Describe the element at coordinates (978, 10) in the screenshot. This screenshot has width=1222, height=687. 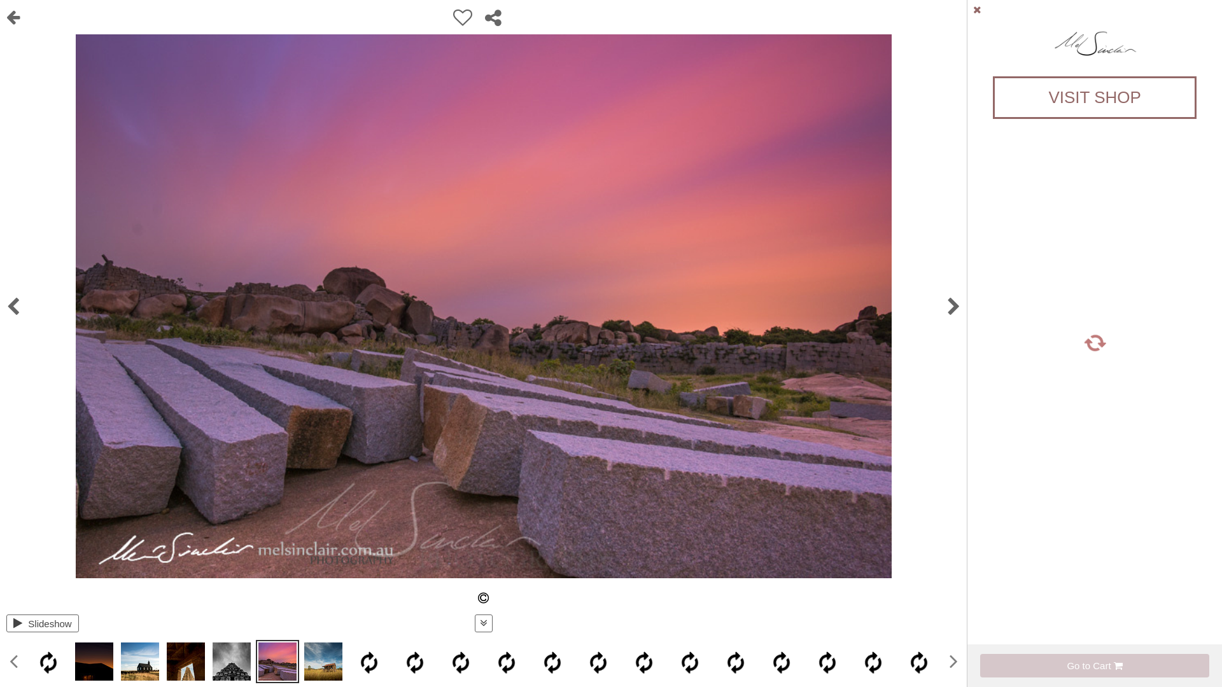
I see `Close` at that location.